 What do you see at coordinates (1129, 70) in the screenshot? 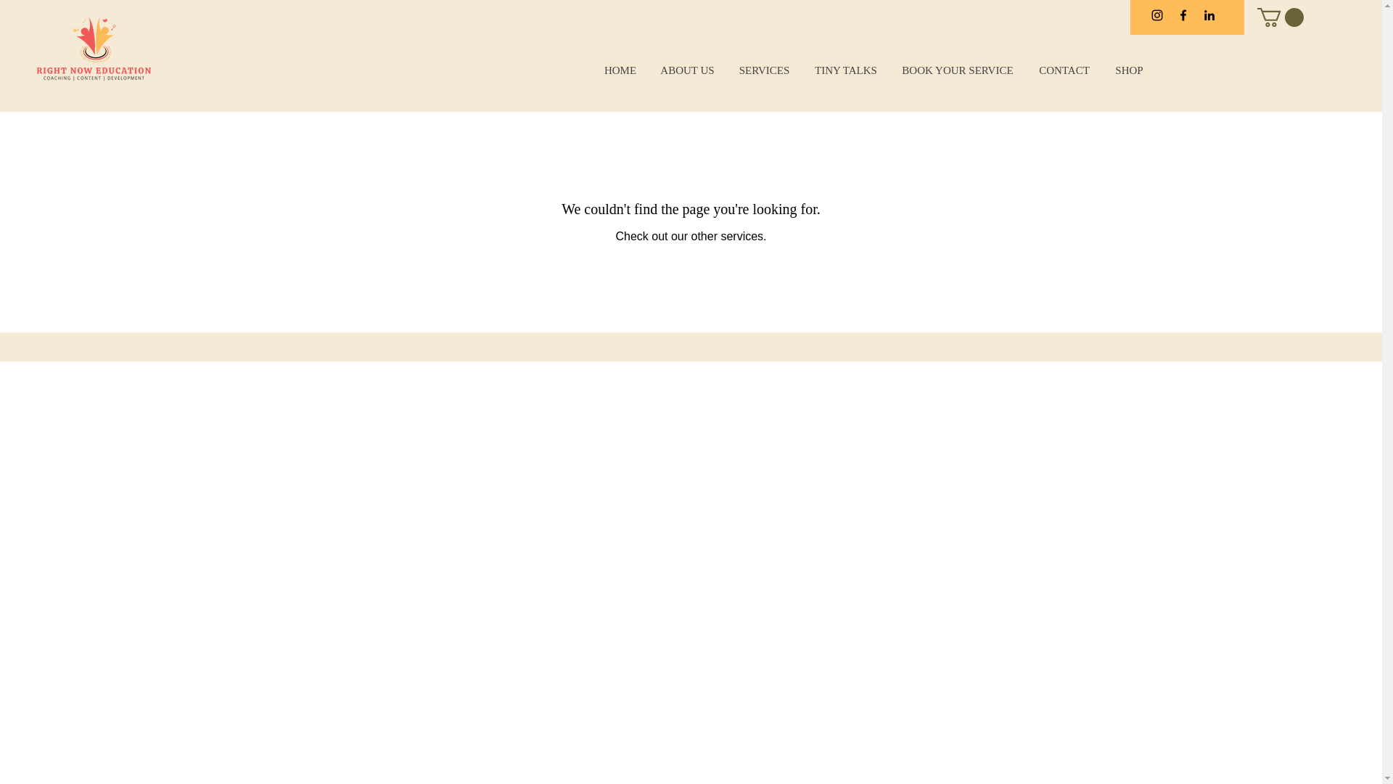
I see `SHOP` at bounding box center [1129, 70].